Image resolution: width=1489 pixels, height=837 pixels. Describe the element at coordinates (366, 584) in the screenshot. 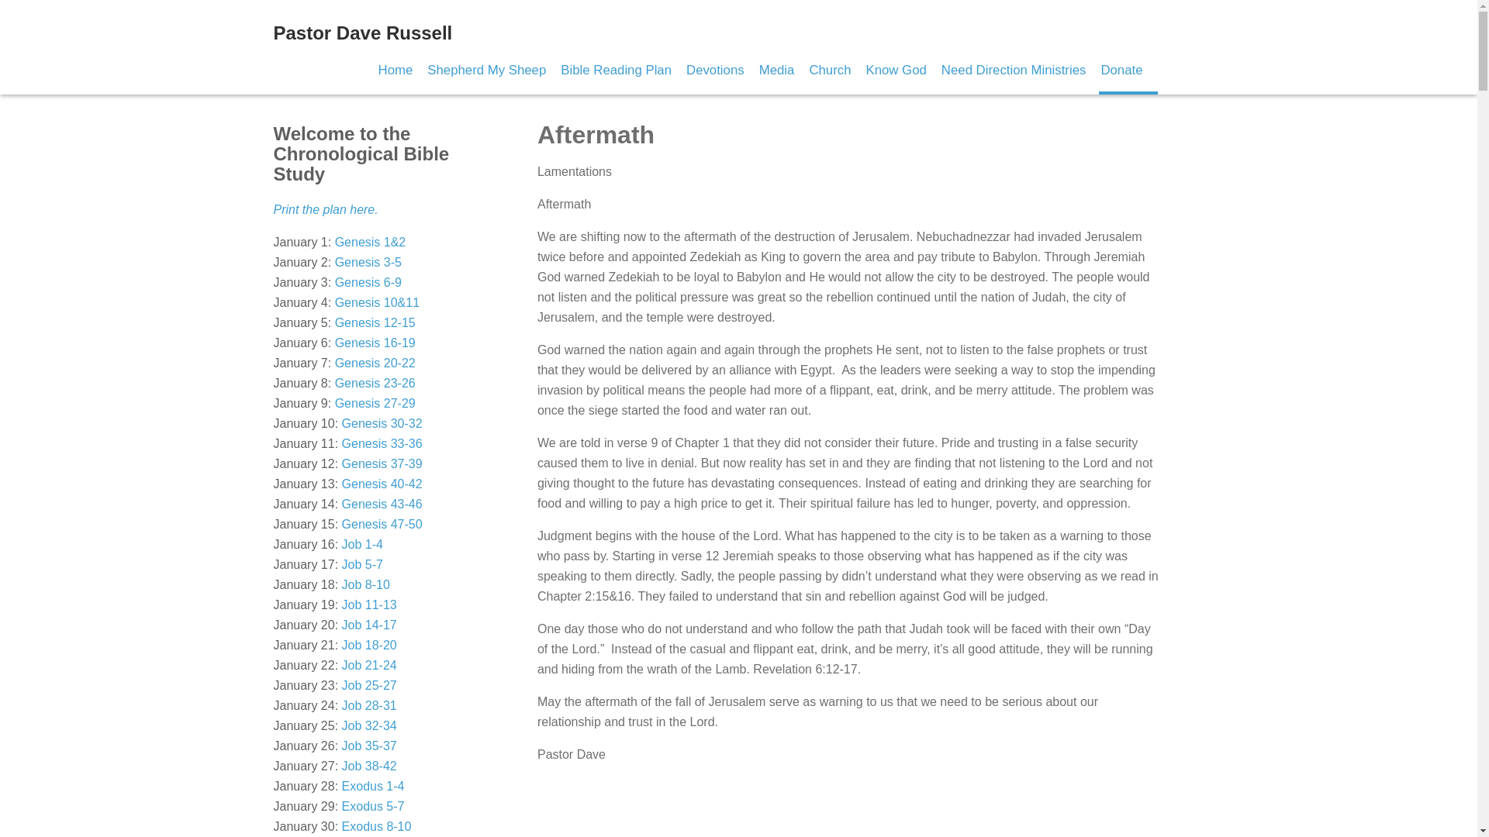

I see `Job 8-10` at that location.